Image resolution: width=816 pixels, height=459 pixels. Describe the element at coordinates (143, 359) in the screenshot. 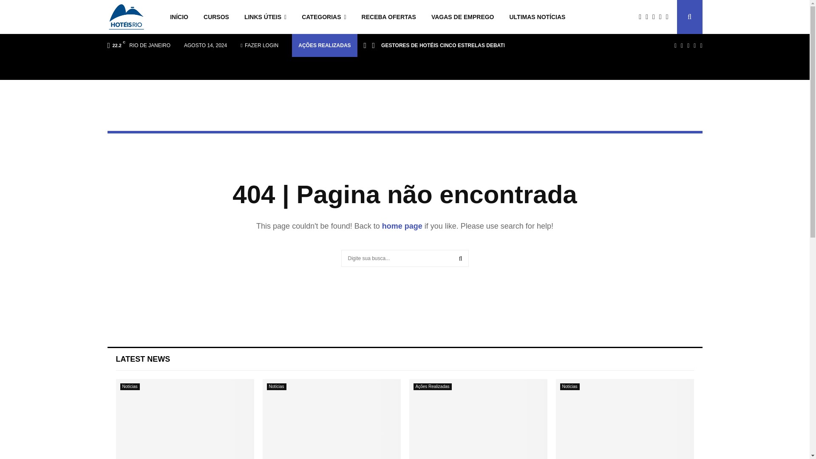

I see `Latest News` at that location.